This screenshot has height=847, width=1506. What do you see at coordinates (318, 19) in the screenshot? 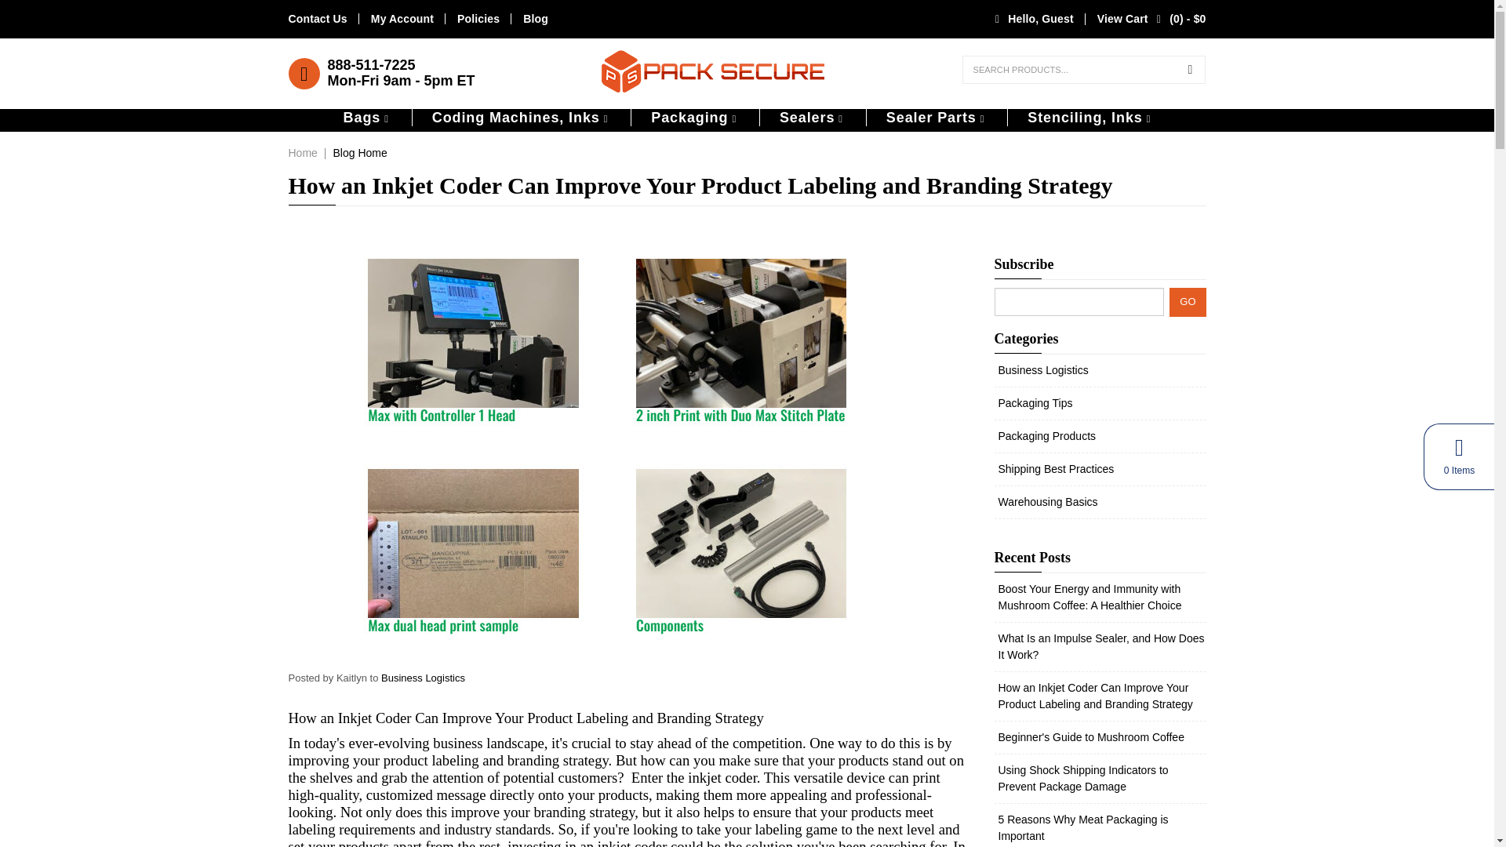
I see `Contact Us` at bounding box center [318, 19].